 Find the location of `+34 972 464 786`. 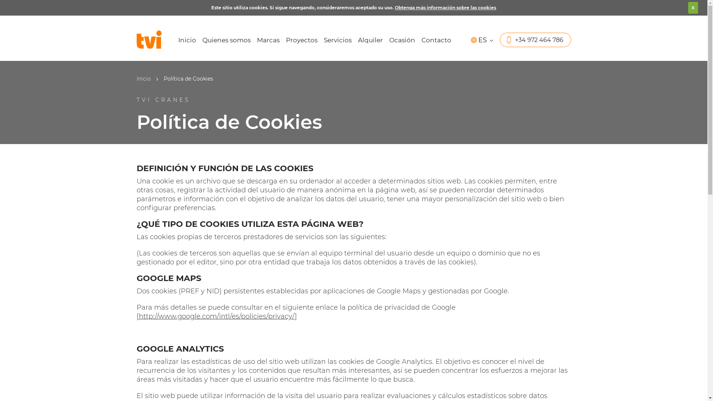

+34 972 464 786 is located at coordinates (535, 40).